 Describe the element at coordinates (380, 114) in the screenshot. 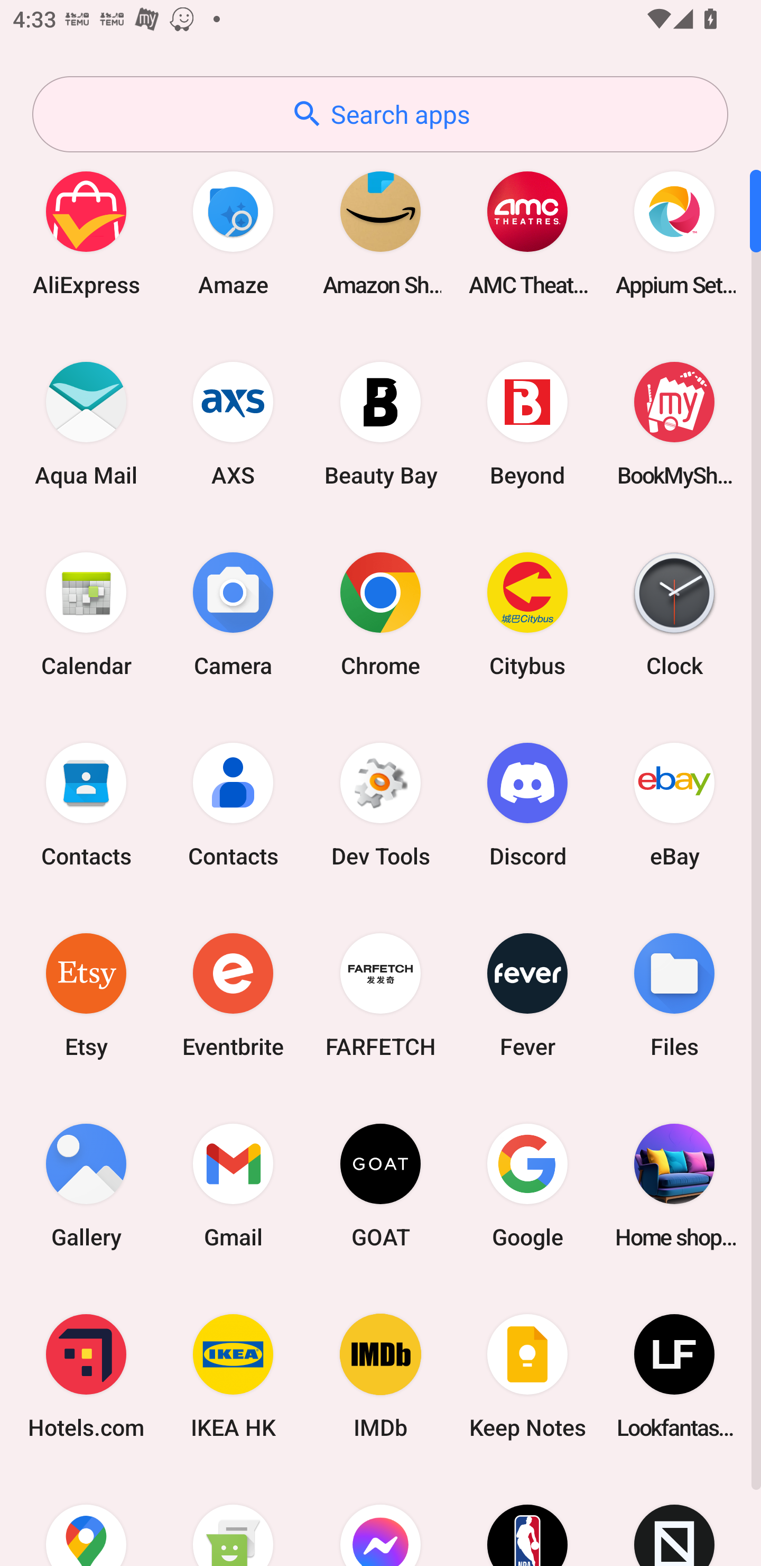

I see `  Search apps` at that location.